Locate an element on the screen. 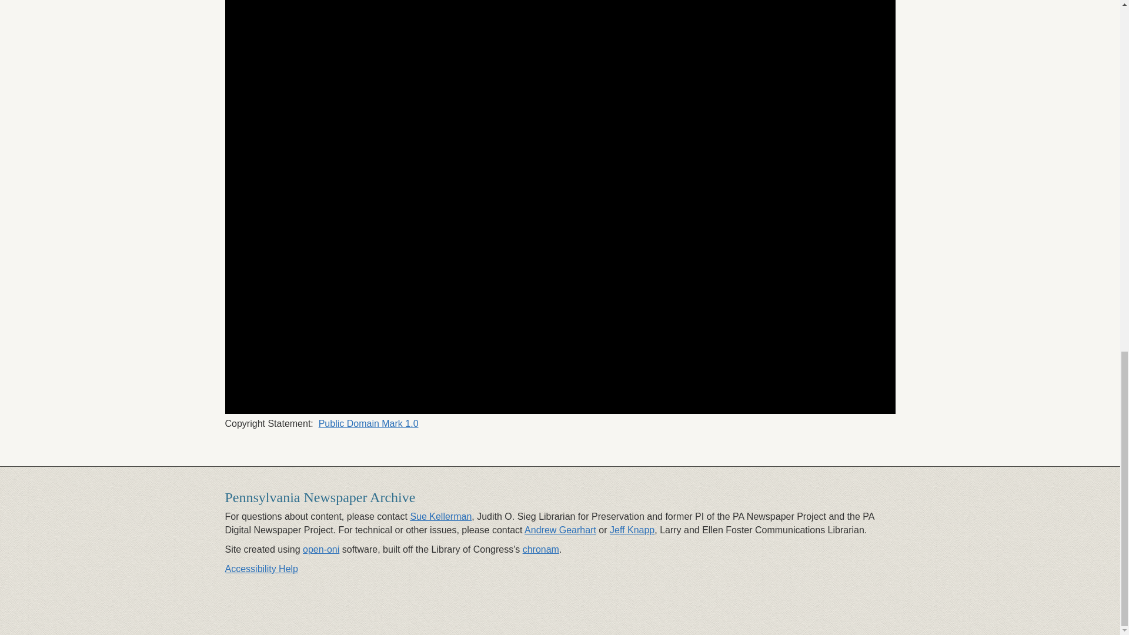 This screenshot has height=635, width=1129. Andrew Gearhart is located at coordinates (560, 530).